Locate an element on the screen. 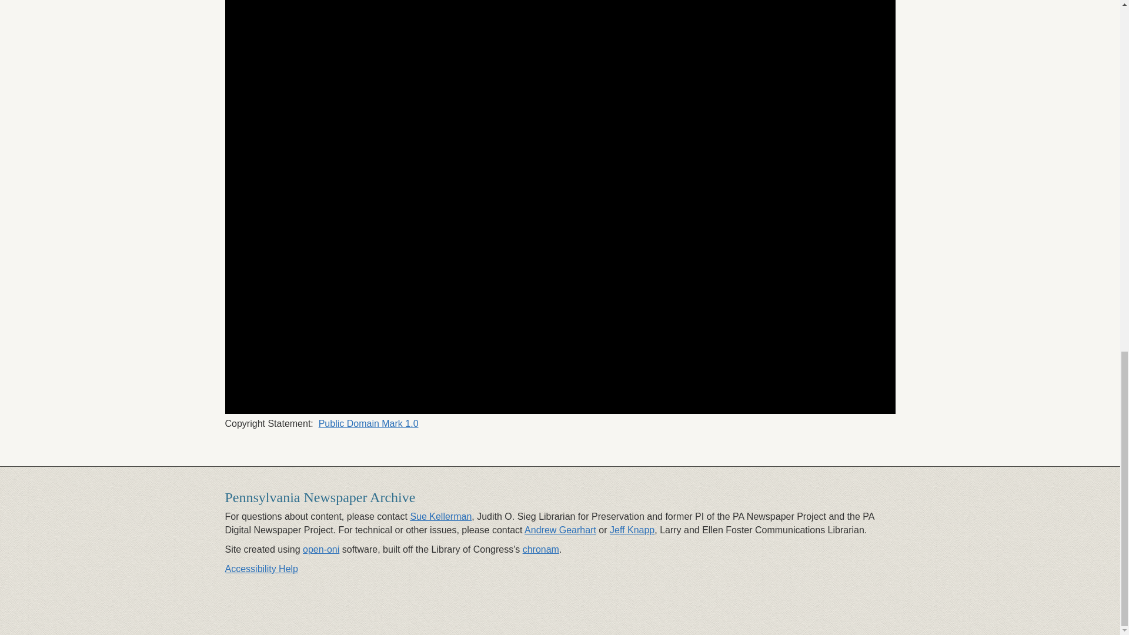 This screenshot has height=635, width=1129. Andrew Gearhart is located at coordinates (560, 530).